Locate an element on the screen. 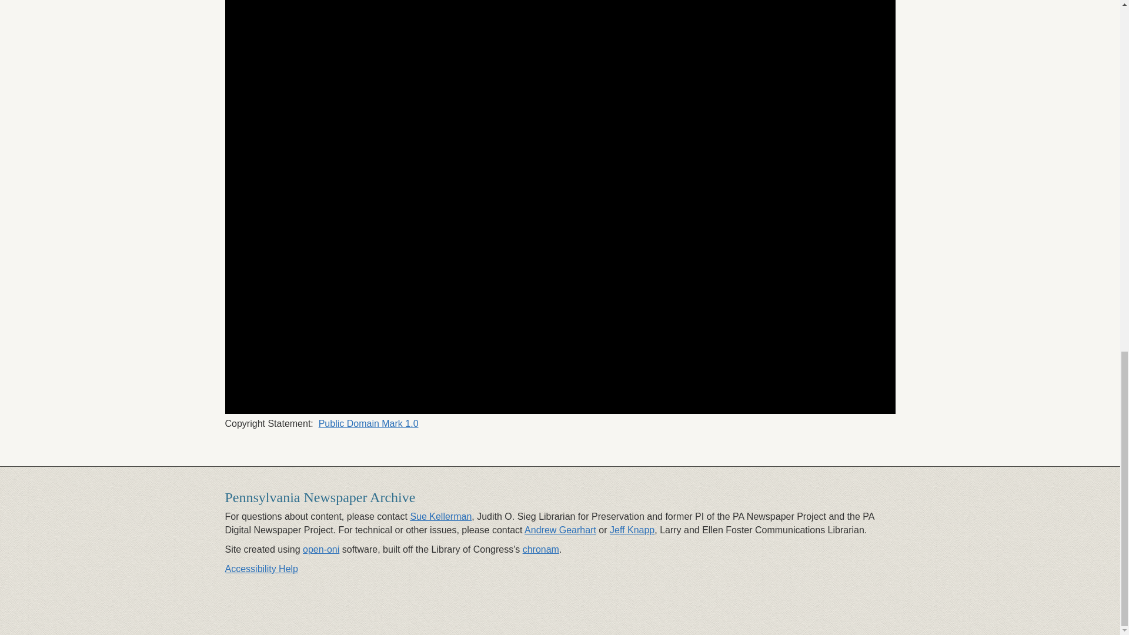 This screenshot has height=635, width=1129. Andrew Gearhart is located at coordinates (560, 530).